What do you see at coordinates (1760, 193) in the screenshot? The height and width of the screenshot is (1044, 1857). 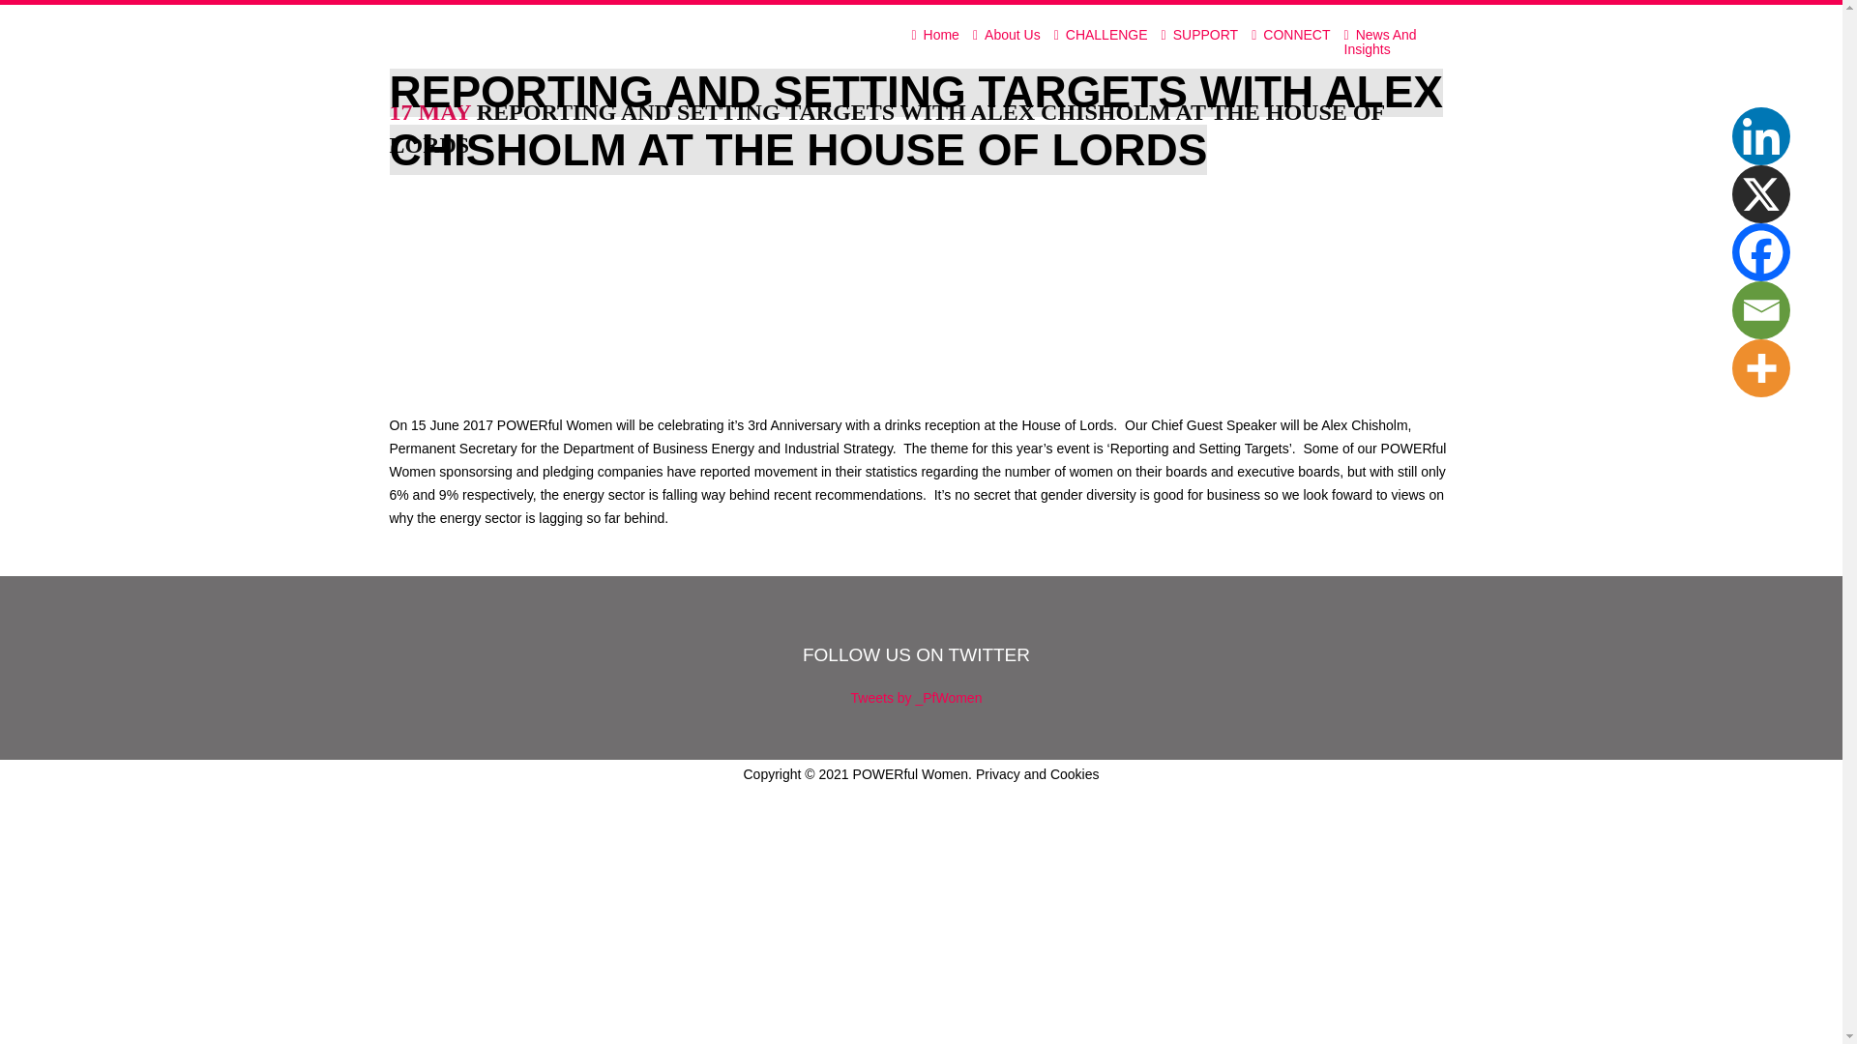 I see `X` at bounding box center [1760, 193].